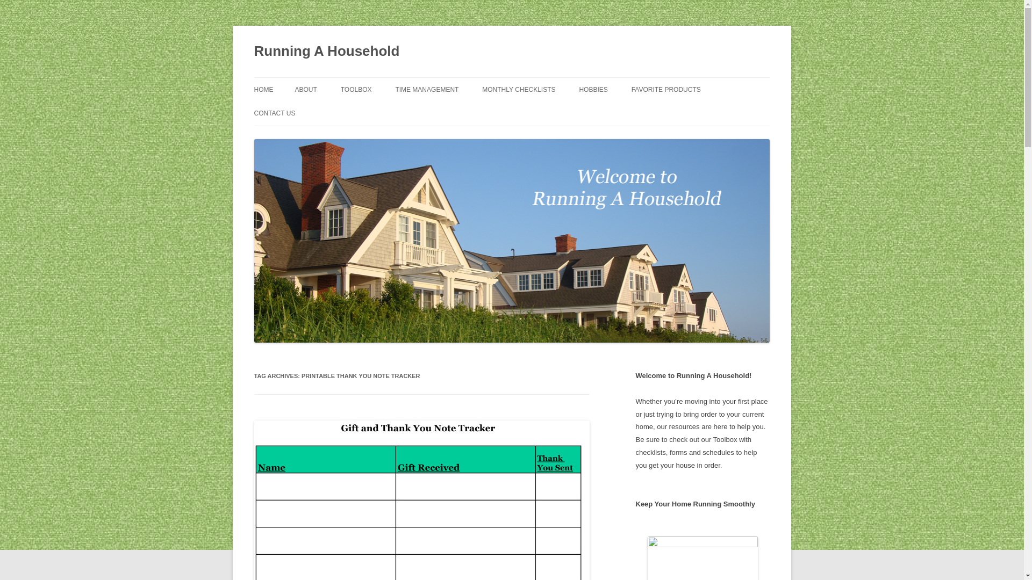 This screenshot has width=1032, height=580. I want to click on ORGANIZATION, so click(394, 113).